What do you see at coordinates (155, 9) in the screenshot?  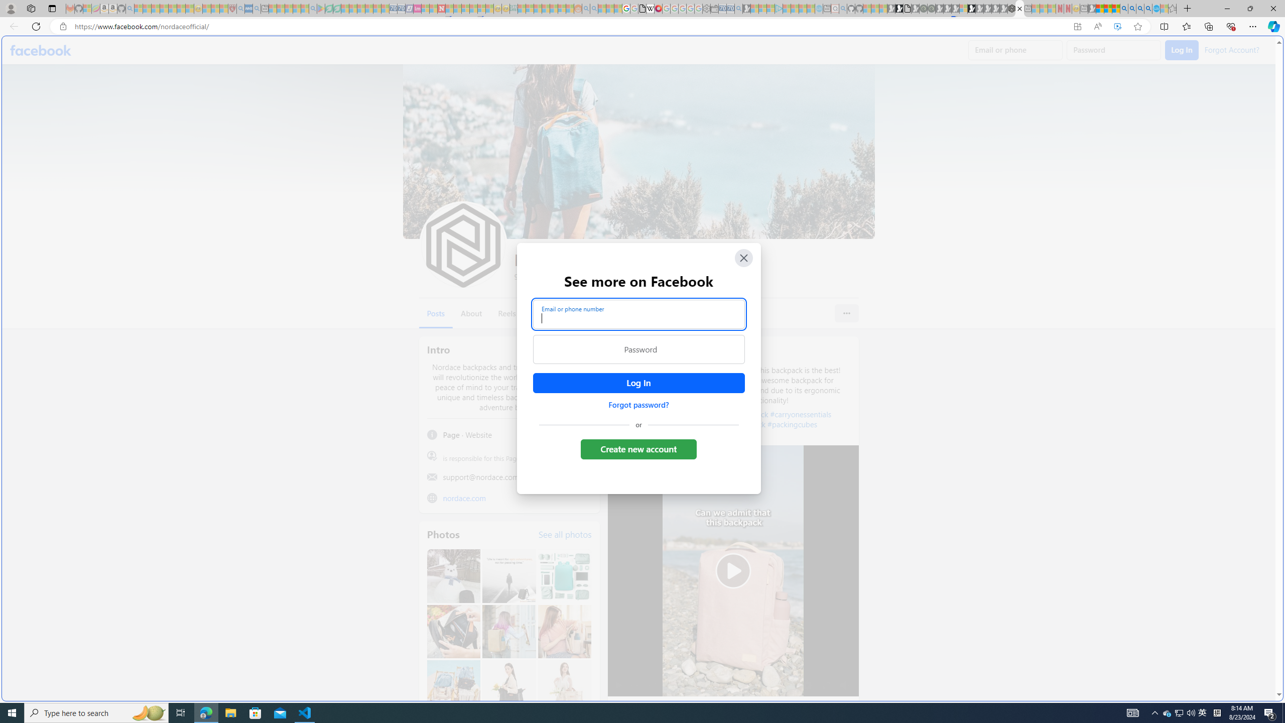 I see `The Weather Channel - MSN - Sleeping` at bounding box center [155, 9].